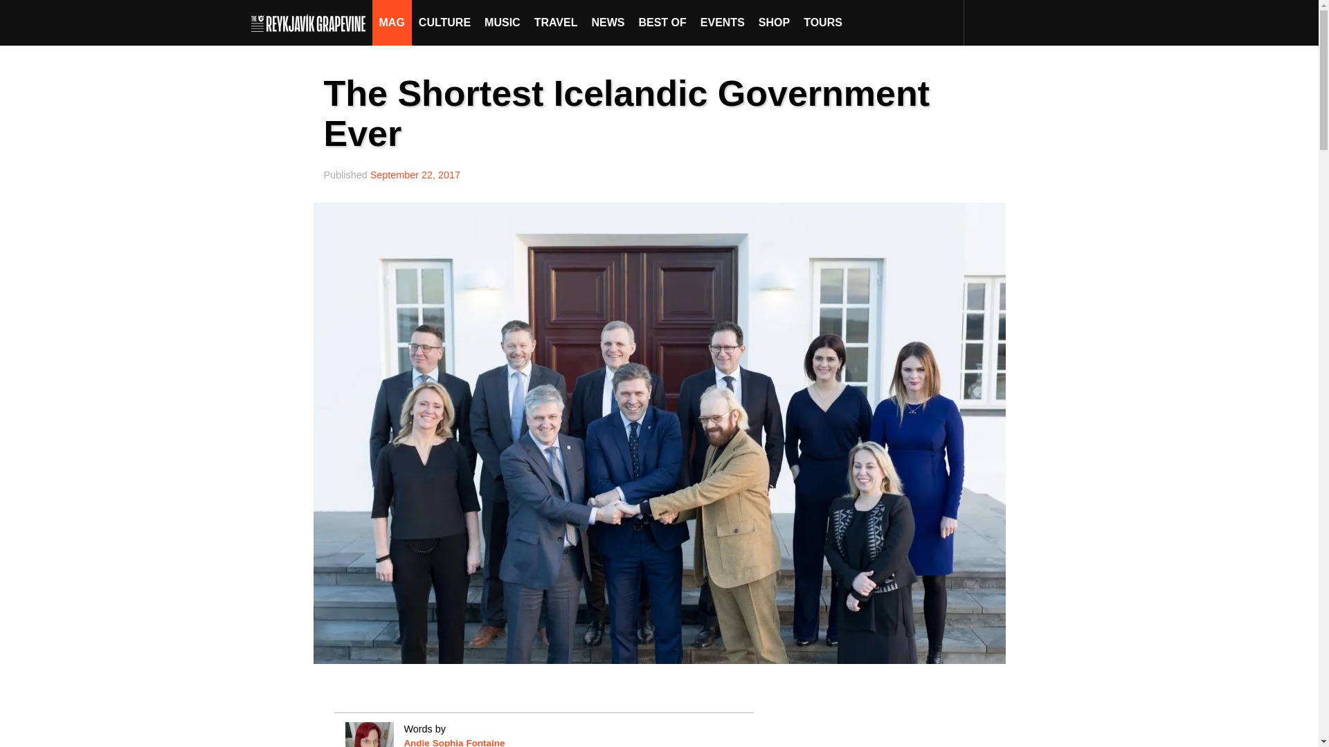  I want to click on BEST OF, so click(662, 22).